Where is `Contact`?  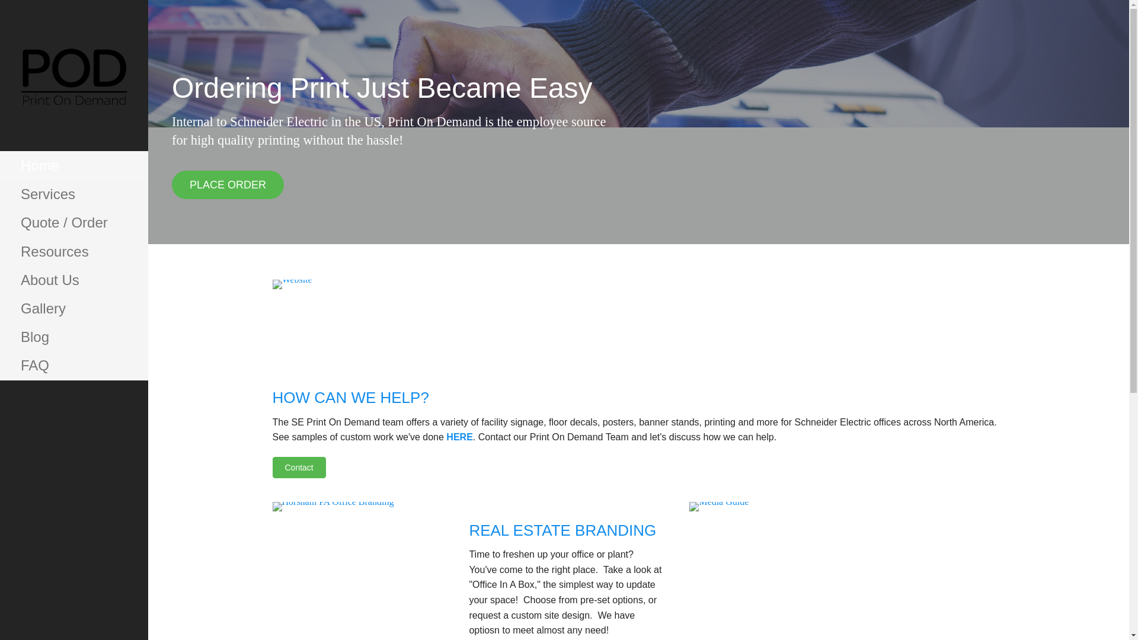 Contact is located at coordinates (299, 467).